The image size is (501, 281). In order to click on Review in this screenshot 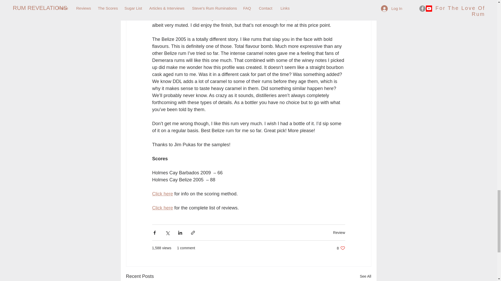, I will do `click(339, 232)`.